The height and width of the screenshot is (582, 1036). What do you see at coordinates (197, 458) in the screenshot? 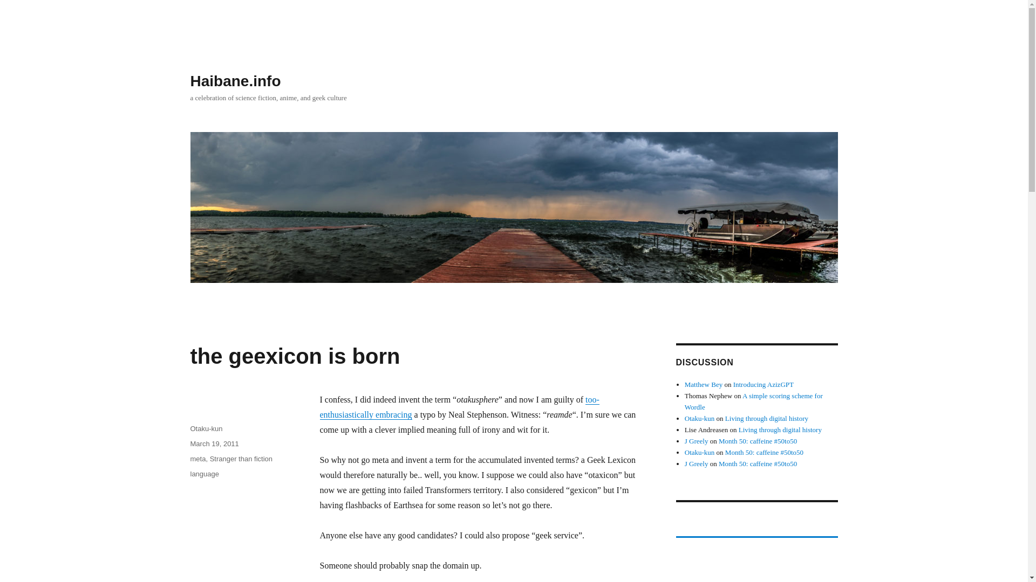
I see `meta` at bounding box center [197, 458].